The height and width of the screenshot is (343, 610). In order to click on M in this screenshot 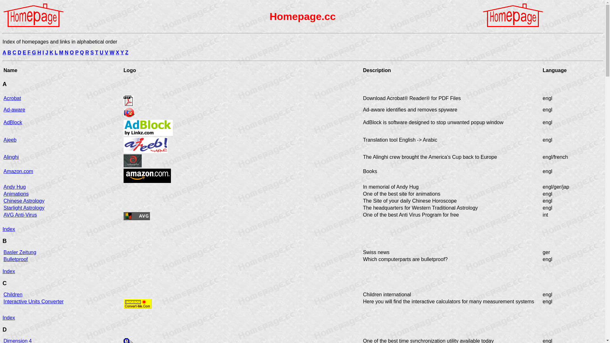, I will do `click(61, 53)`.